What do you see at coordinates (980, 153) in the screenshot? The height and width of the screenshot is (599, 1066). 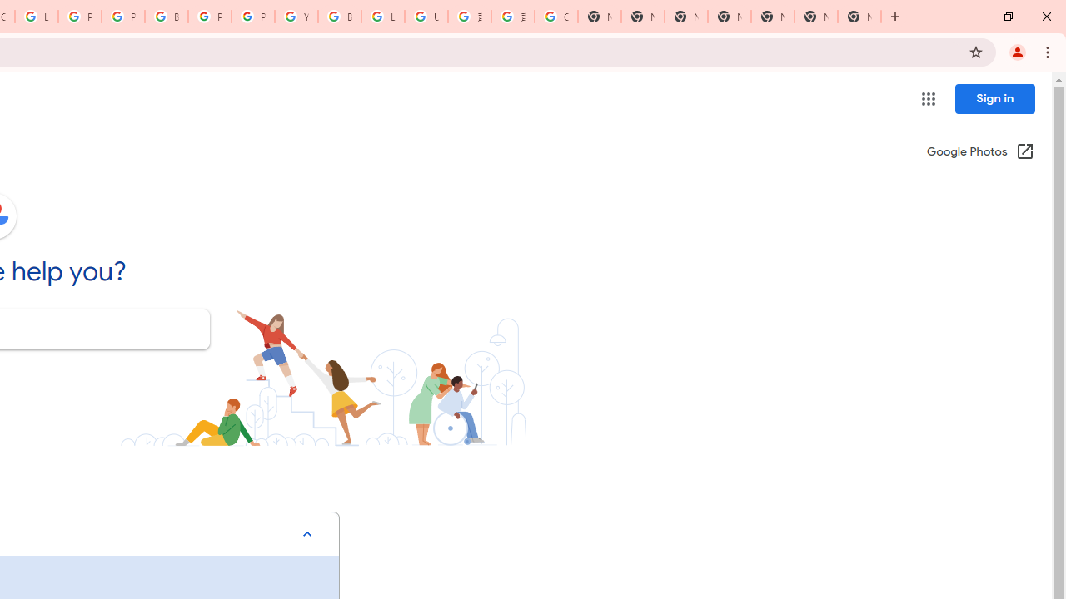 I see `Google Photos (Open in a new window)` at bounding box center [980, 153].